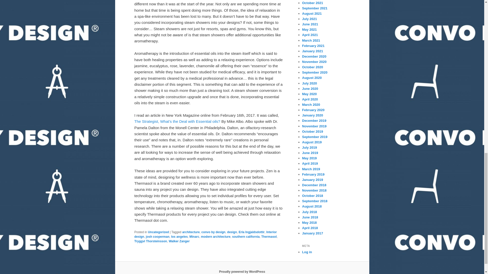 Image resolution: width=488 pixels, height=274 pixels. What do you see at coordinates (242, 271) in the screenshot?
I see `Semantic Personal Publishing Platform` at bounding box center [242, 271].